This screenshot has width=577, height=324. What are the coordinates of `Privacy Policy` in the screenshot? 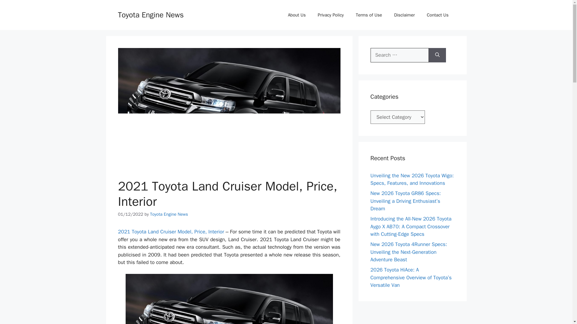 It's located at (331, 15).